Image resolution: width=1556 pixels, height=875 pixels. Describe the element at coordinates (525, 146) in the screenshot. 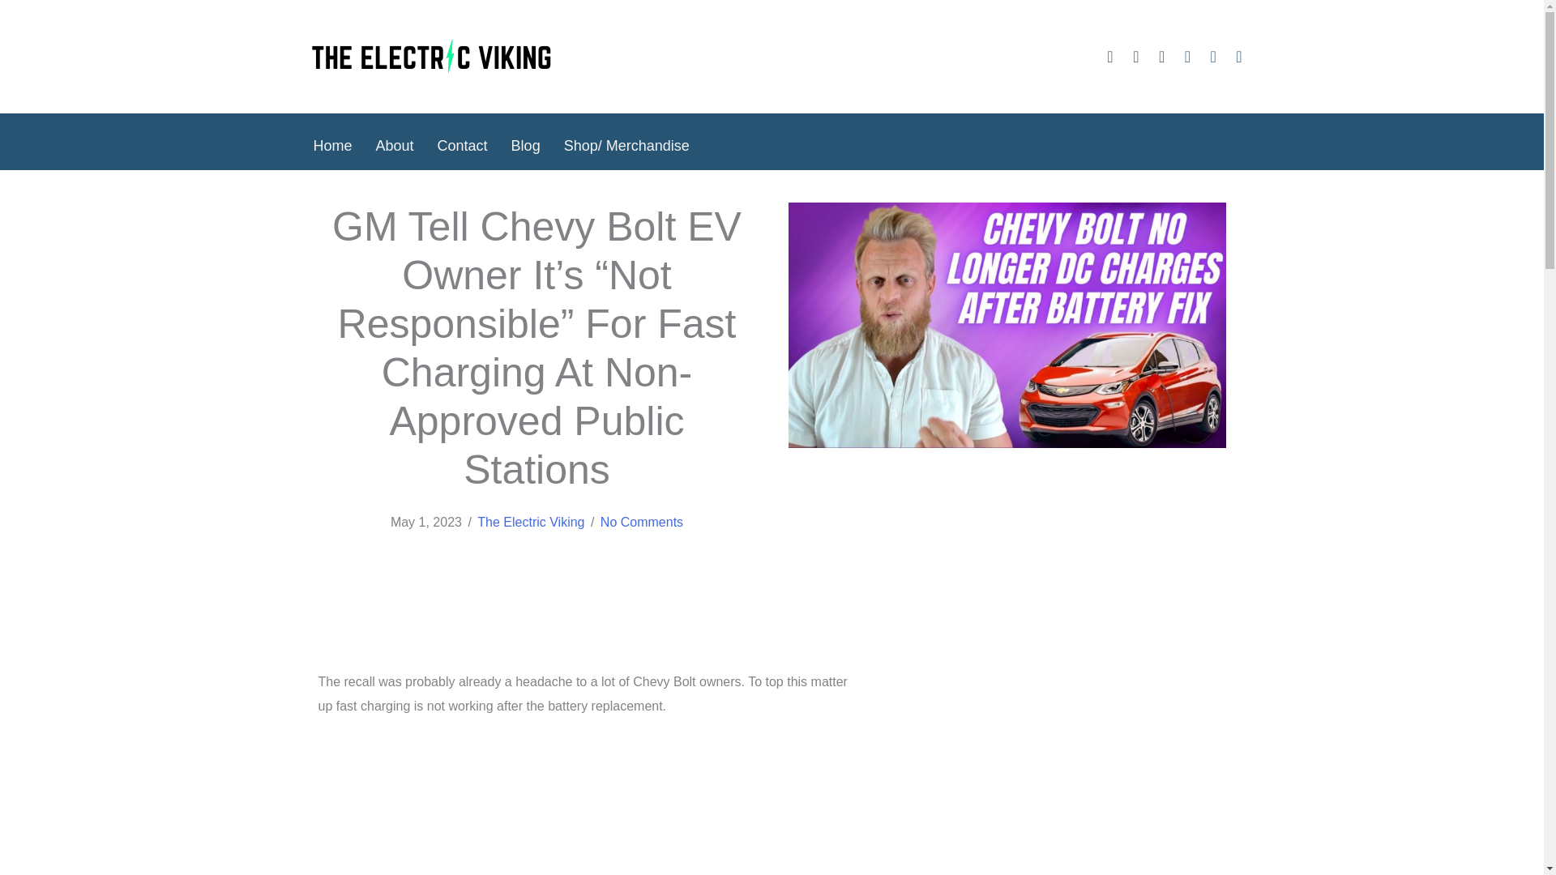

I see `Blog` at that location.